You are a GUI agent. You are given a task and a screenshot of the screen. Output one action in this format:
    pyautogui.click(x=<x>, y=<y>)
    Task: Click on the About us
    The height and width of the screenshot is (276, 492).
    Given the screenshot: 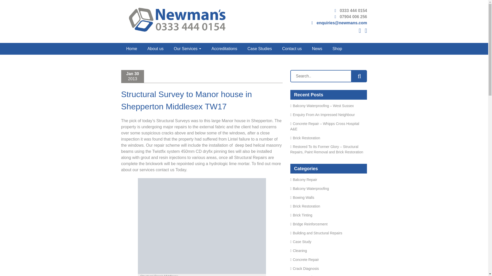 What is the action you would take?
    pyautogui.click(x=155, y=49)
    